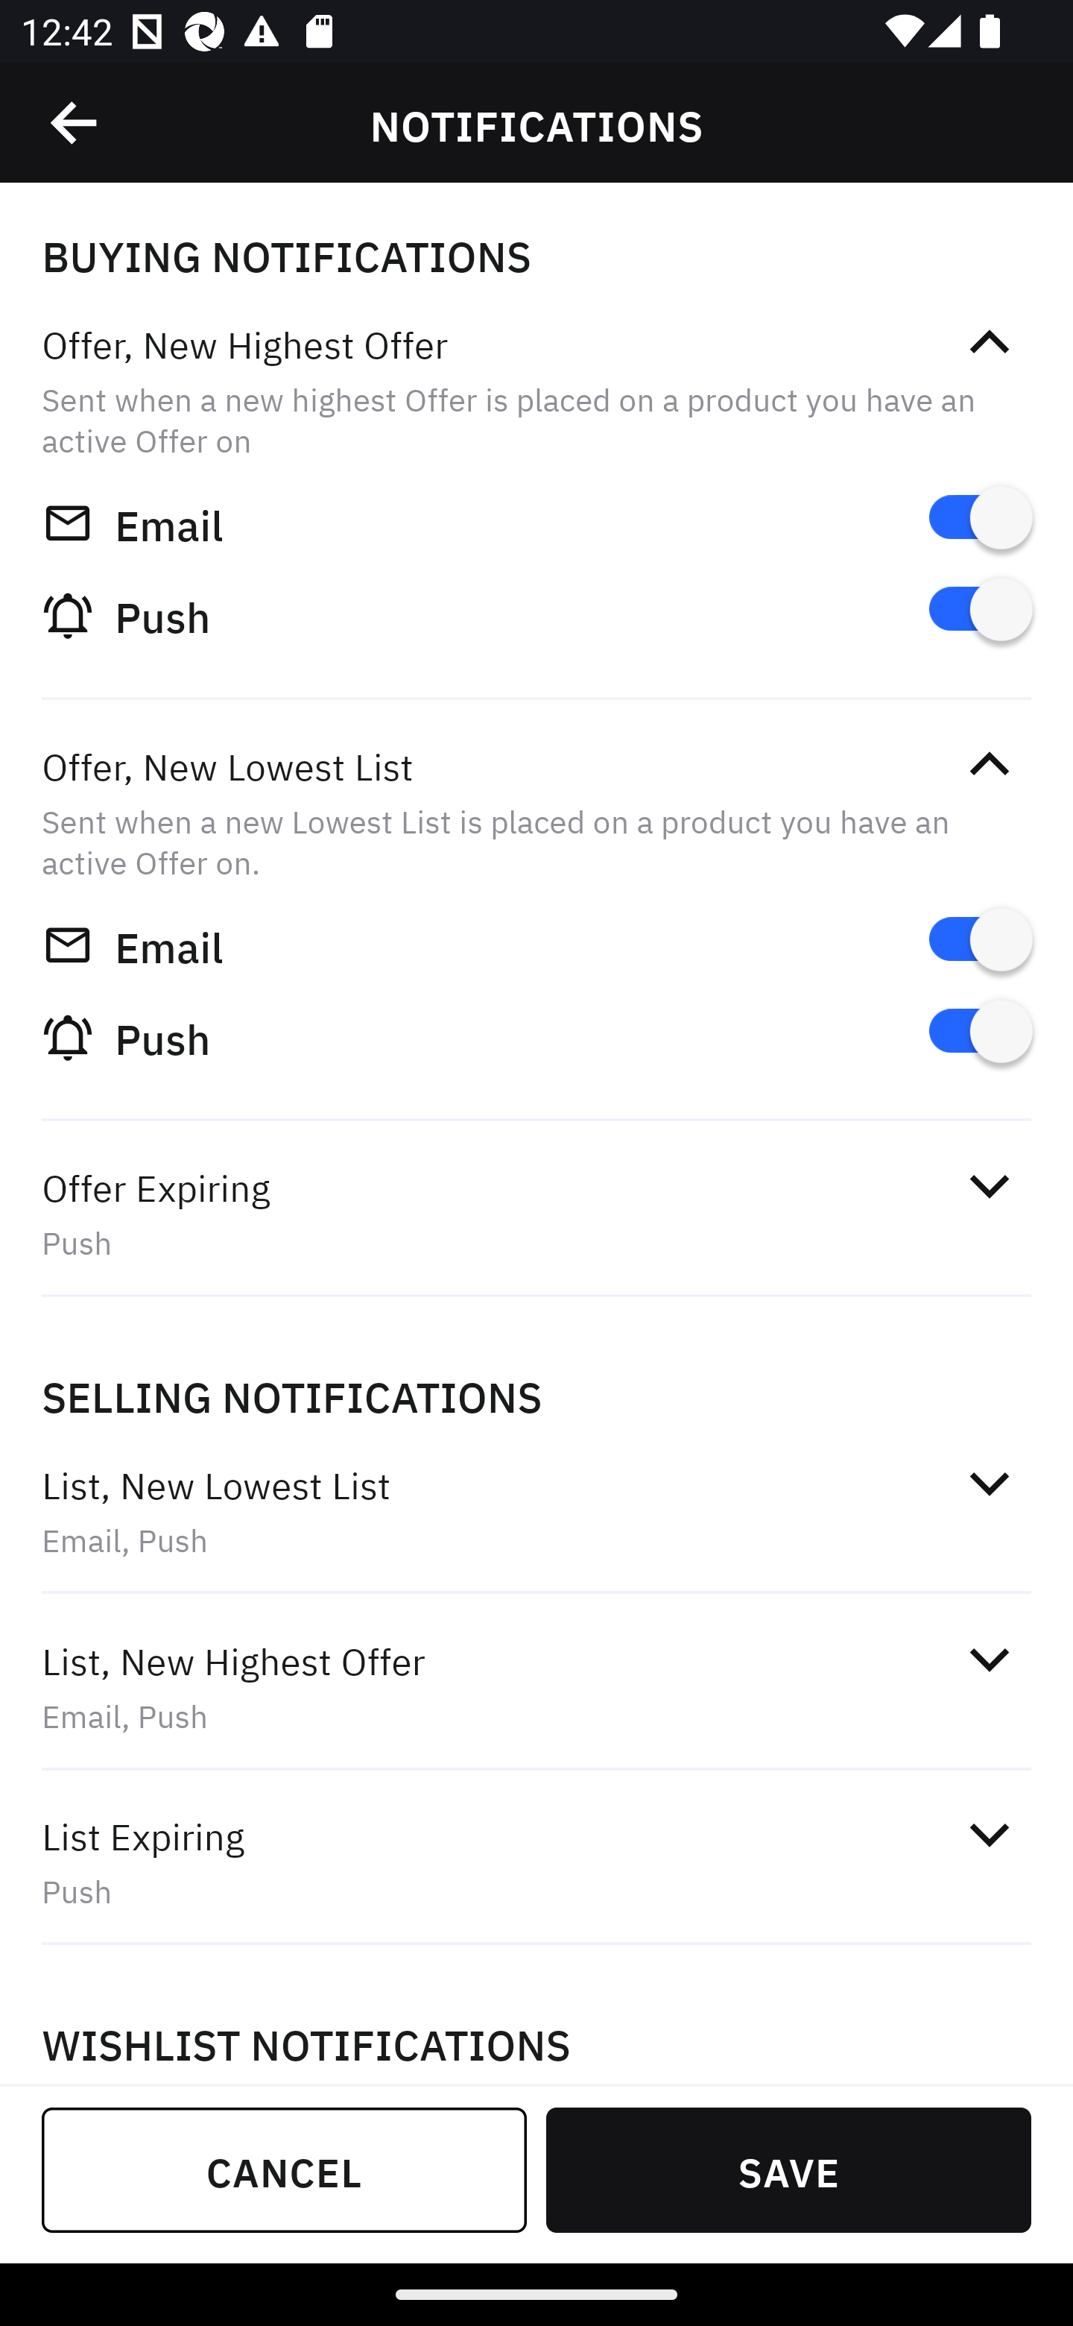  What do you see at coordinates (989, 1185) in the screenshot?
I see `` at bounding box center [989, 1185].